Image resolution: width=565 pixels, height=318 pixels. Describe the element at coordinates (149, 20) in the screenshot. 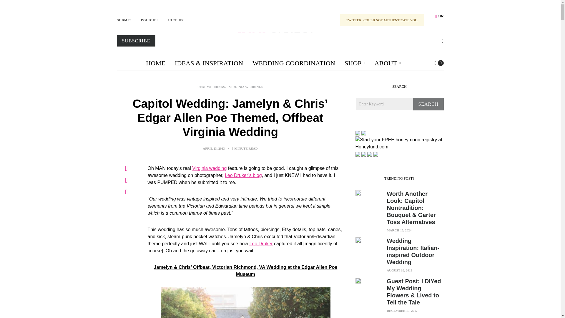

I see `POLICIES` at that location.